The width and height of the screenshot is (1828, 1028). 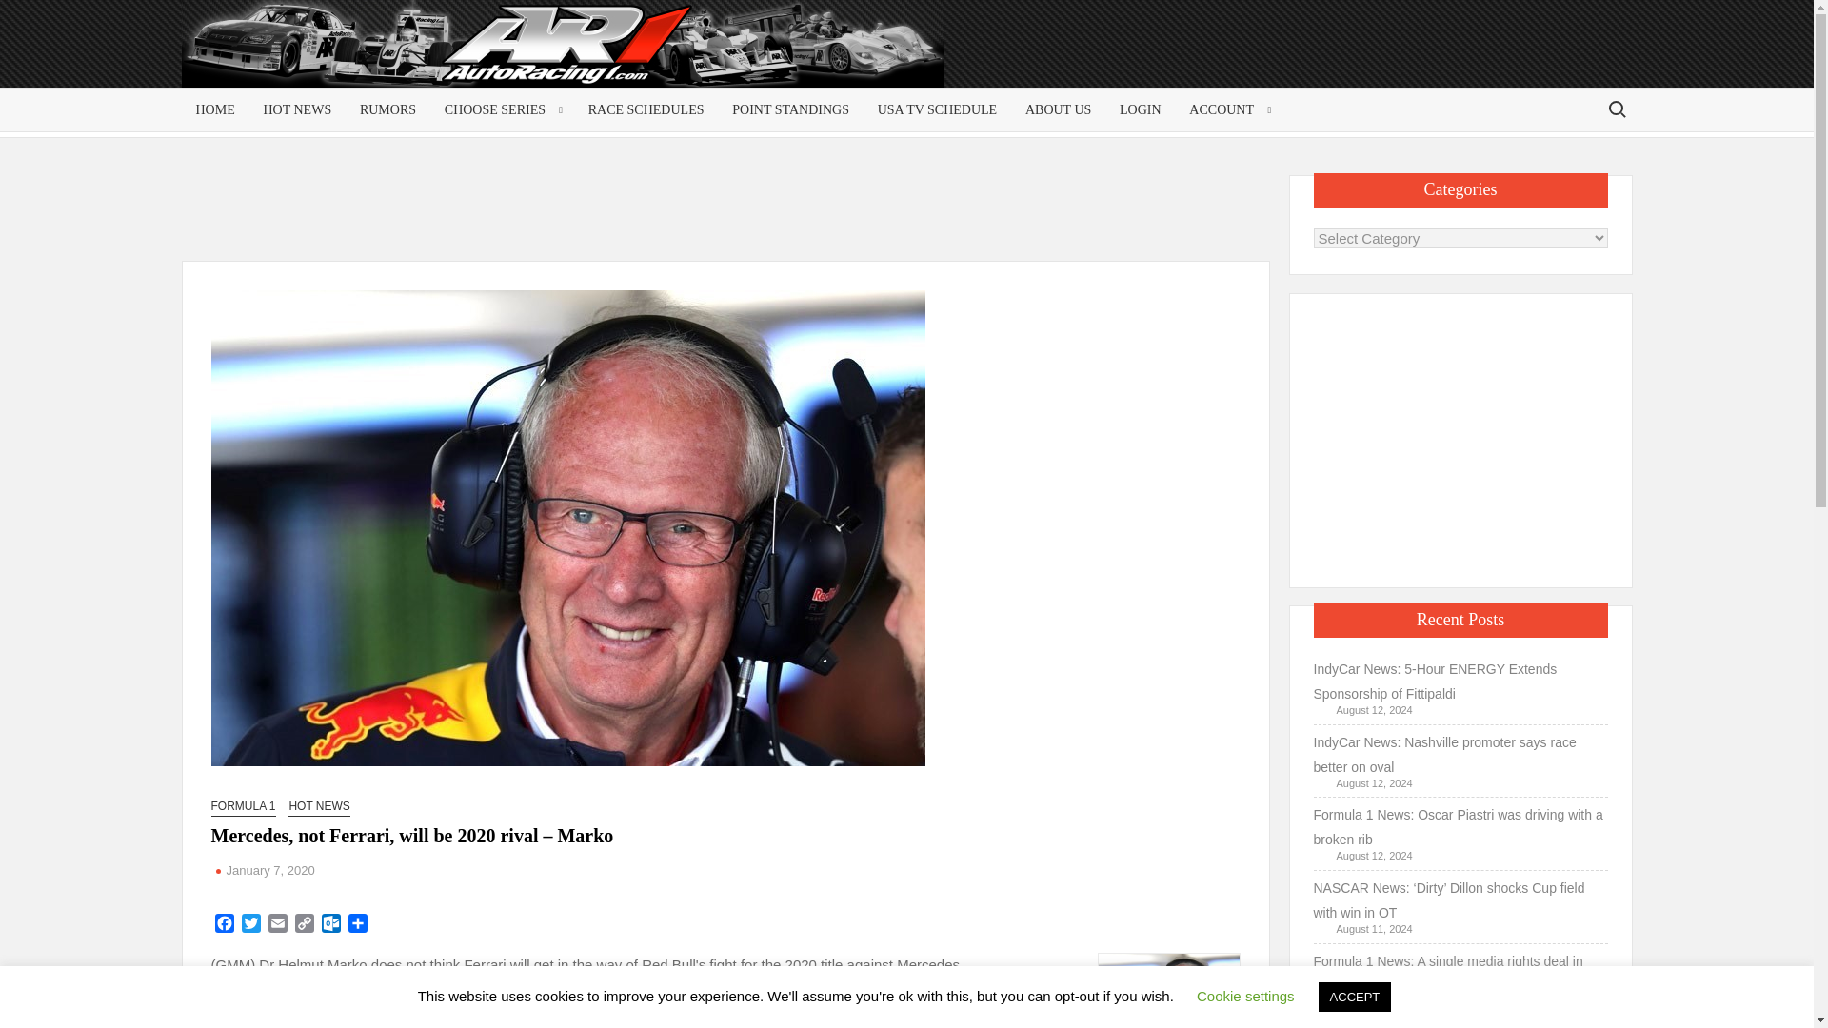 What do you see at coordinates (305, 925) in the screenshot?
I see `Copy Link` at bounding box center [305, 925].